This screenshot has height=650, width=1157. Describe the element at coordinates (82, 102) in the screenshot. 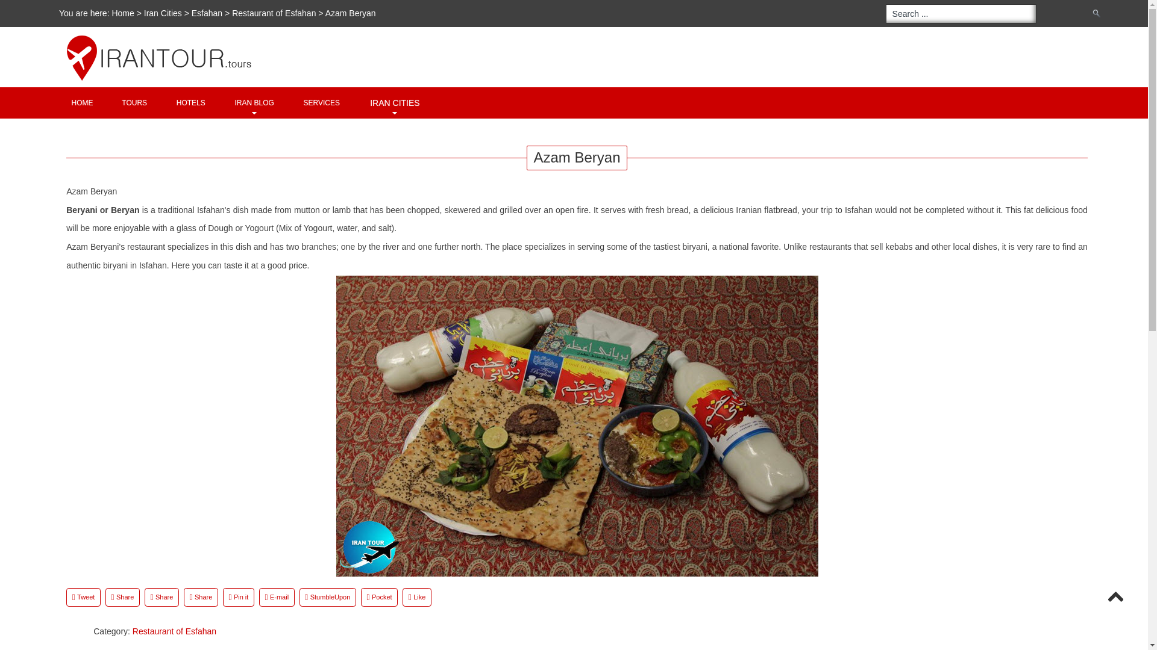

I see `HOME` at that location.